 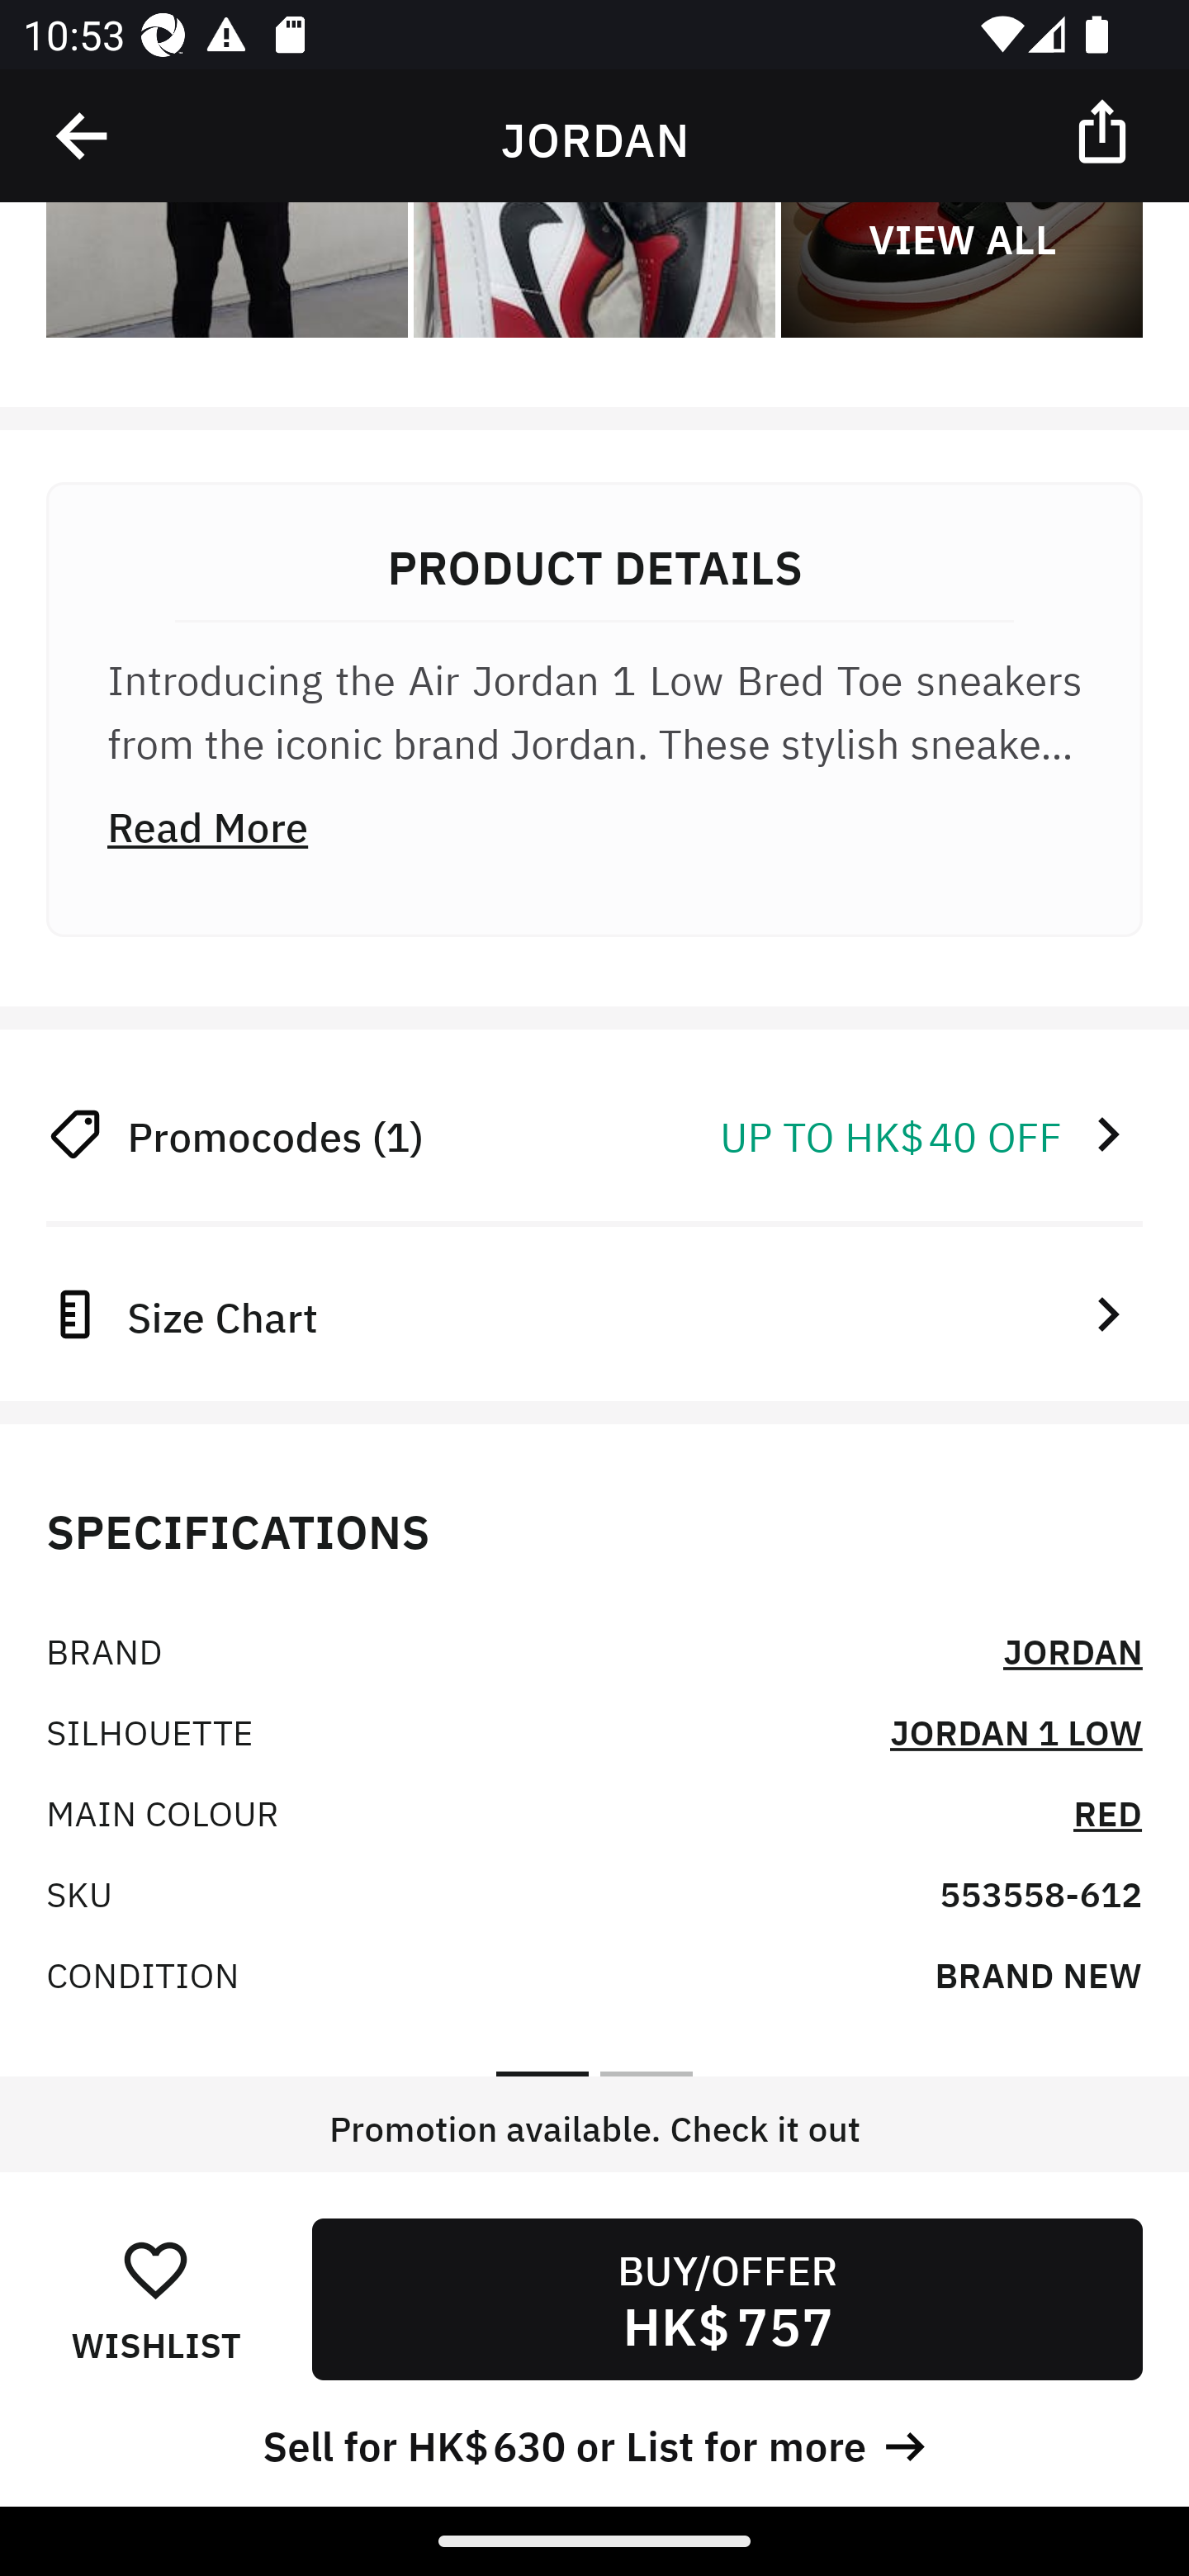 What do you see at coordinates (83, 136) in the screenshot?
I see `` at bounding box center [83, 136].